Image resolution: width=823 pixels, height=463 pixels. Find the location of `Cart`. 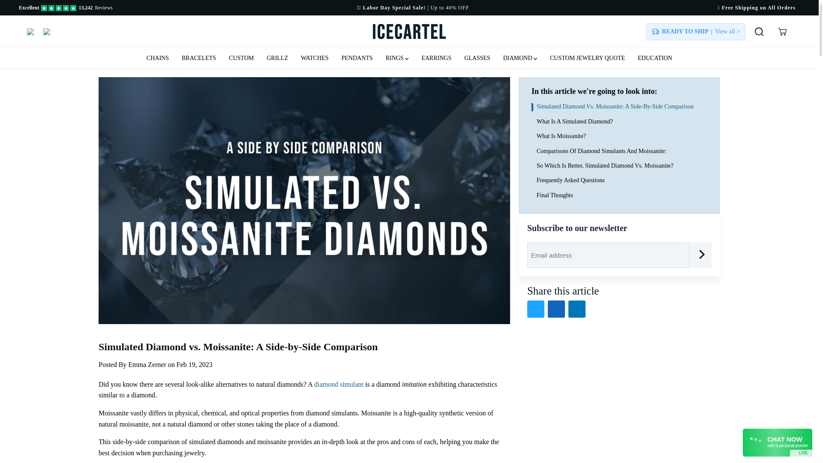

Cart is located at coordinates (782, 32).